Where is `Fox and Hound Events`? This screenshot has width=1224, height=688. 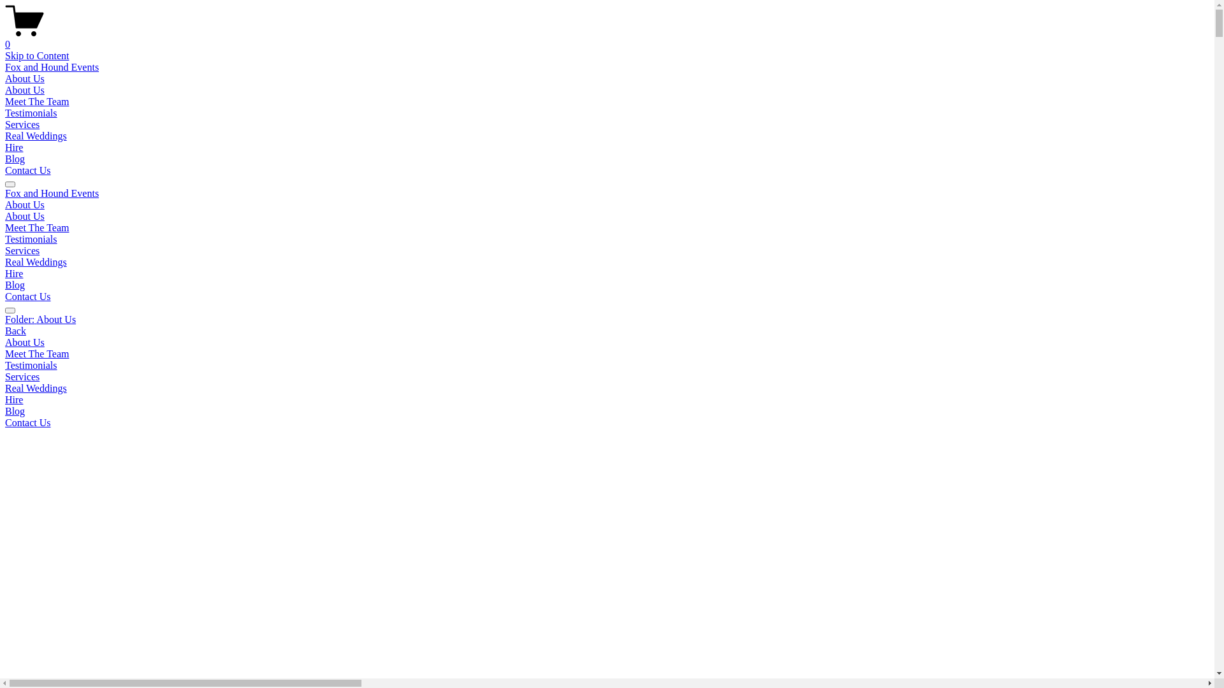
Fox and Hound Events is located at coordinates (52, 68).